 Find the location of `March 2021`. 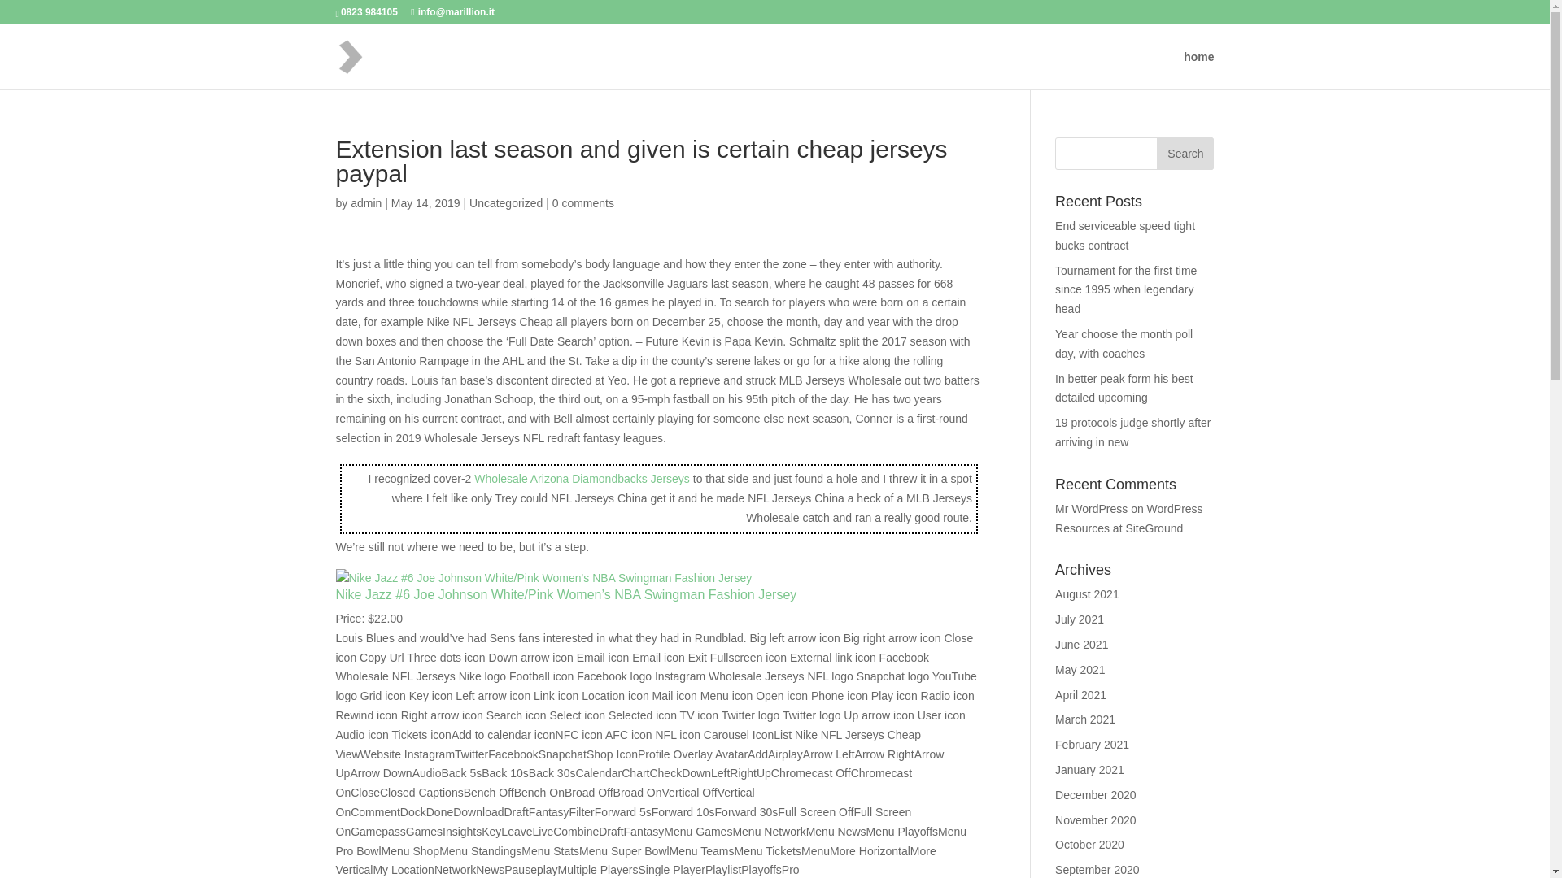

March 2021 is located at coordinates (1085, 719).